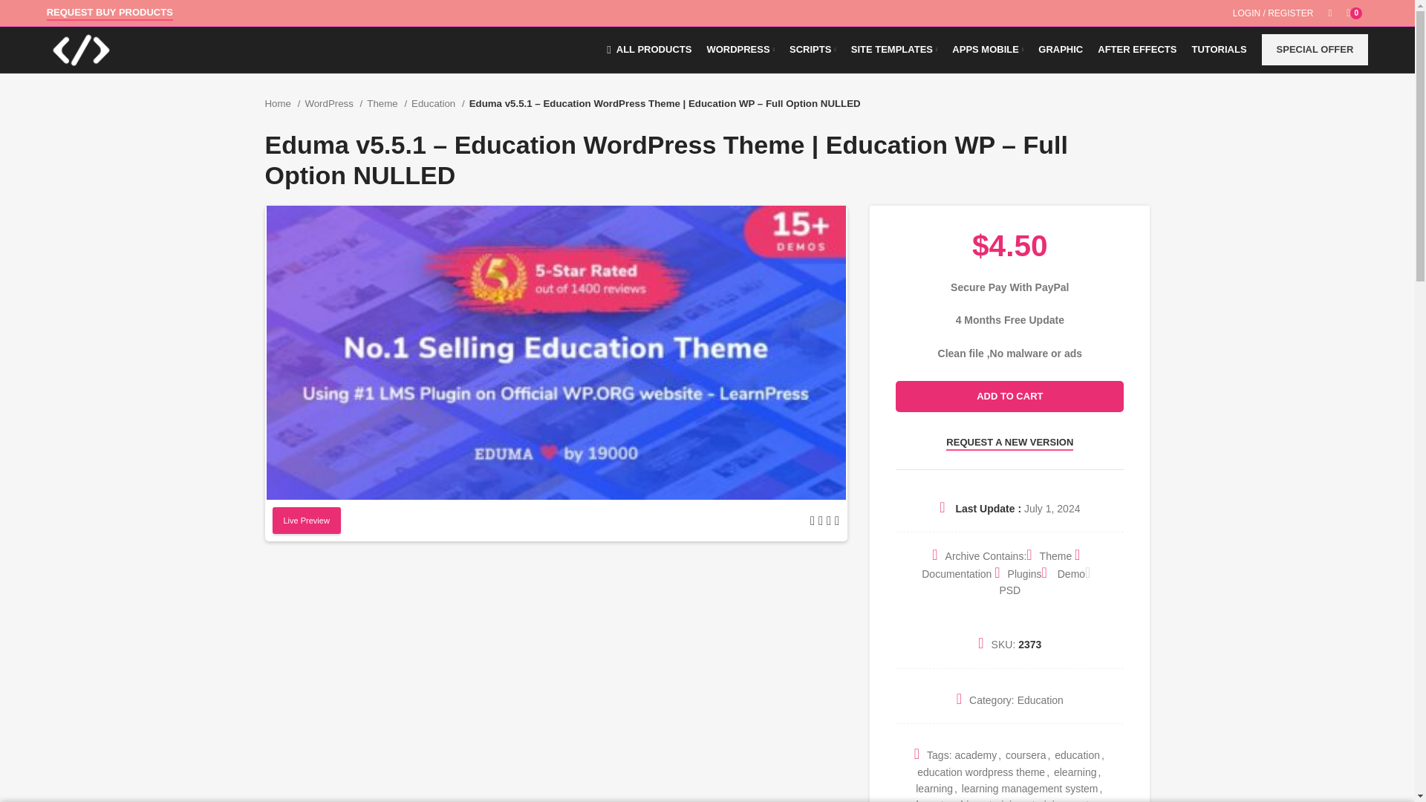 This screenshot has height=802, width=1426. I want to click on APPS MOBILE, so click(988, 50).